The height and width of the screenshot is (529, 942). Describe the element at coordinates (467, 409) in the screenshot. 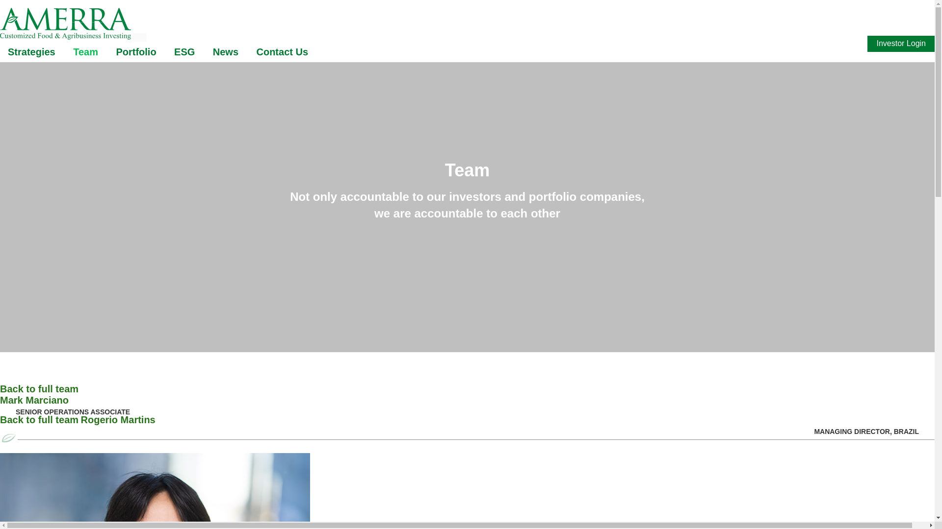

I see `Marques Miyake` at that location.